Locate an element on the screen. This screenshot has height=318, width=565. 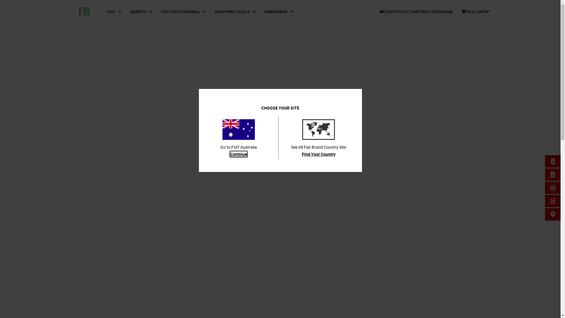
REQUEST A QUOTE is located at coordinates (553, 175).